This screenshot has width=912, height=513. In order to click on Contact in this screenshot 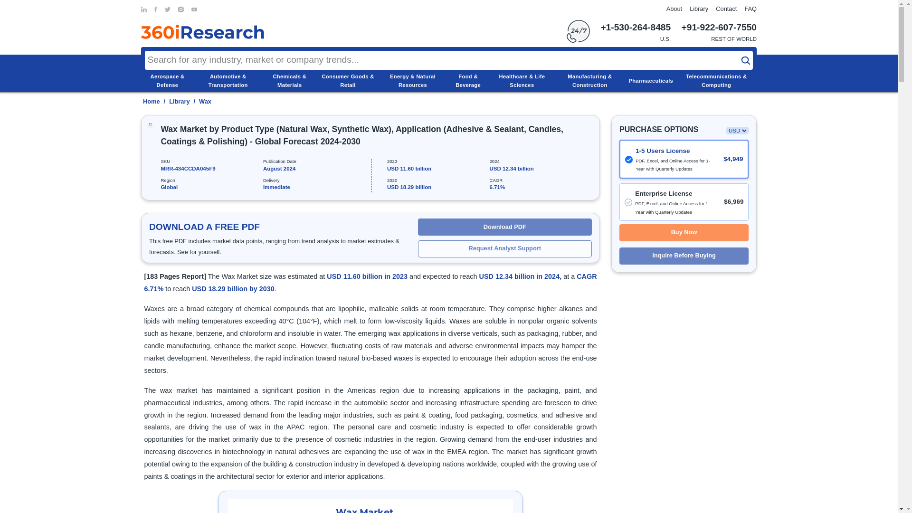, I will do `click(726, 9)`.